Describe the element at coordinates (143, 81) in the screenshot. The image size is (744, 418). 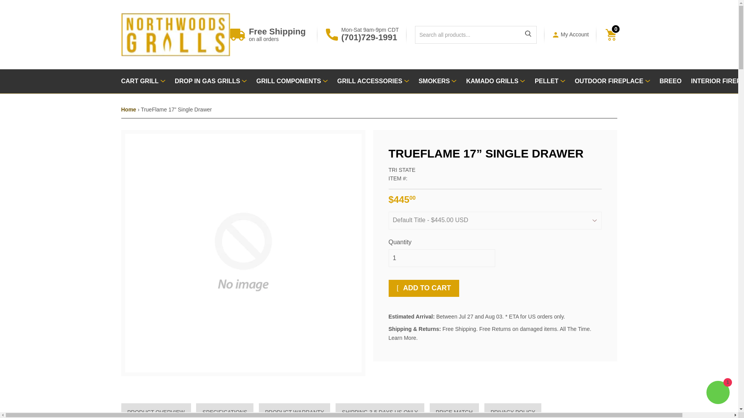
I see `CART GRILL` at that location.